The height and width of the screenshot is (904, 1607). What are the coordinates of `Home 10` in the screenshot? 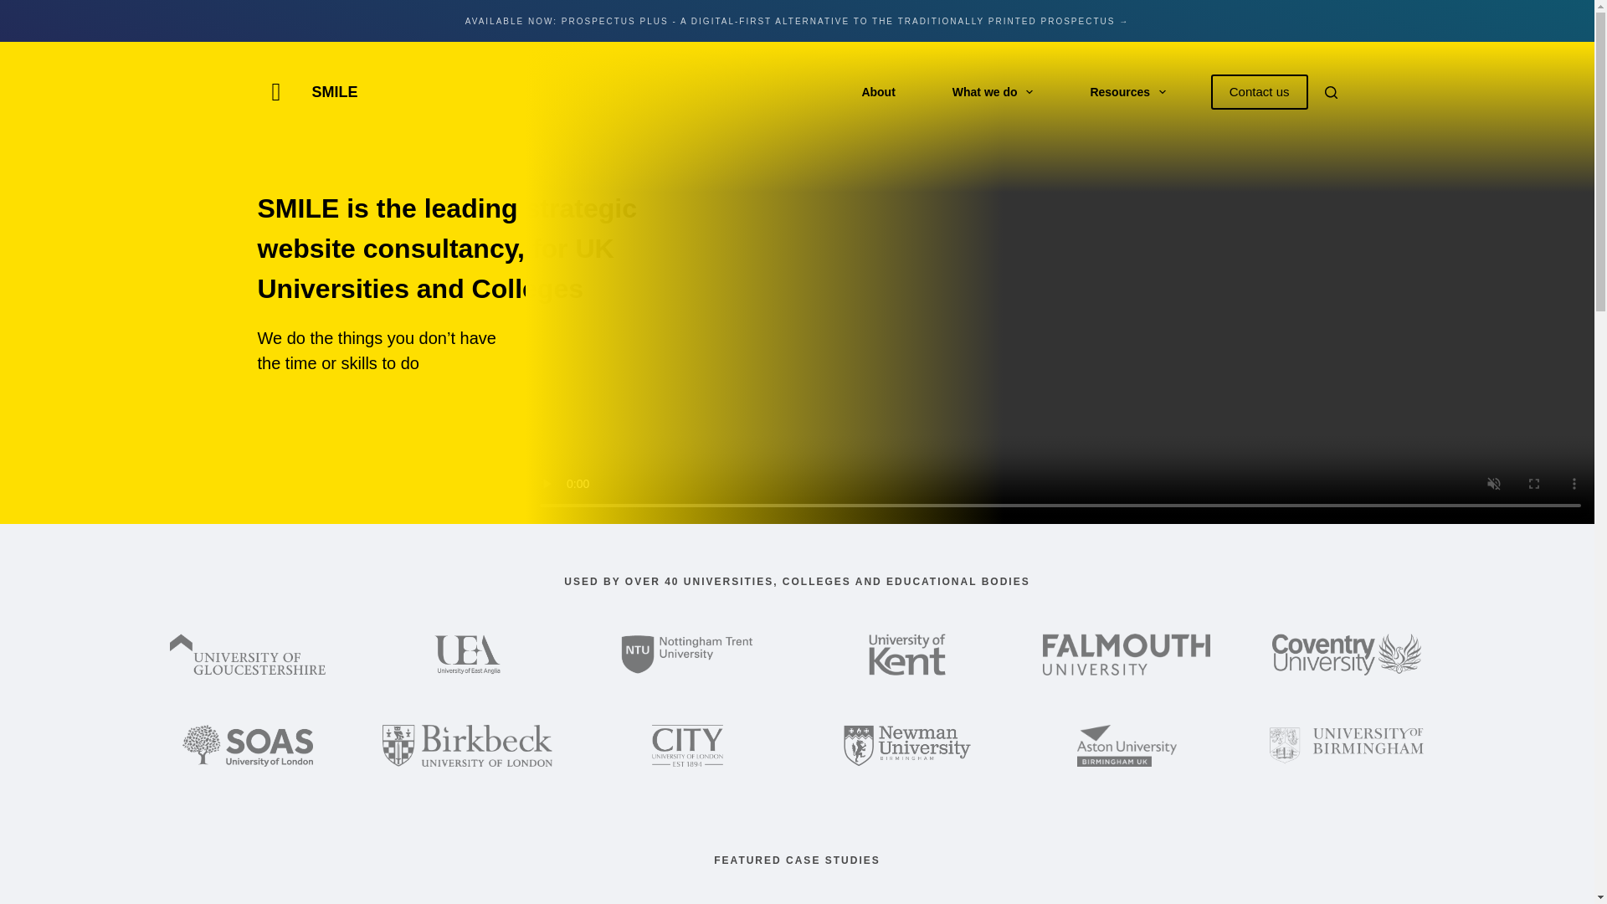 It's located at (906, 655).